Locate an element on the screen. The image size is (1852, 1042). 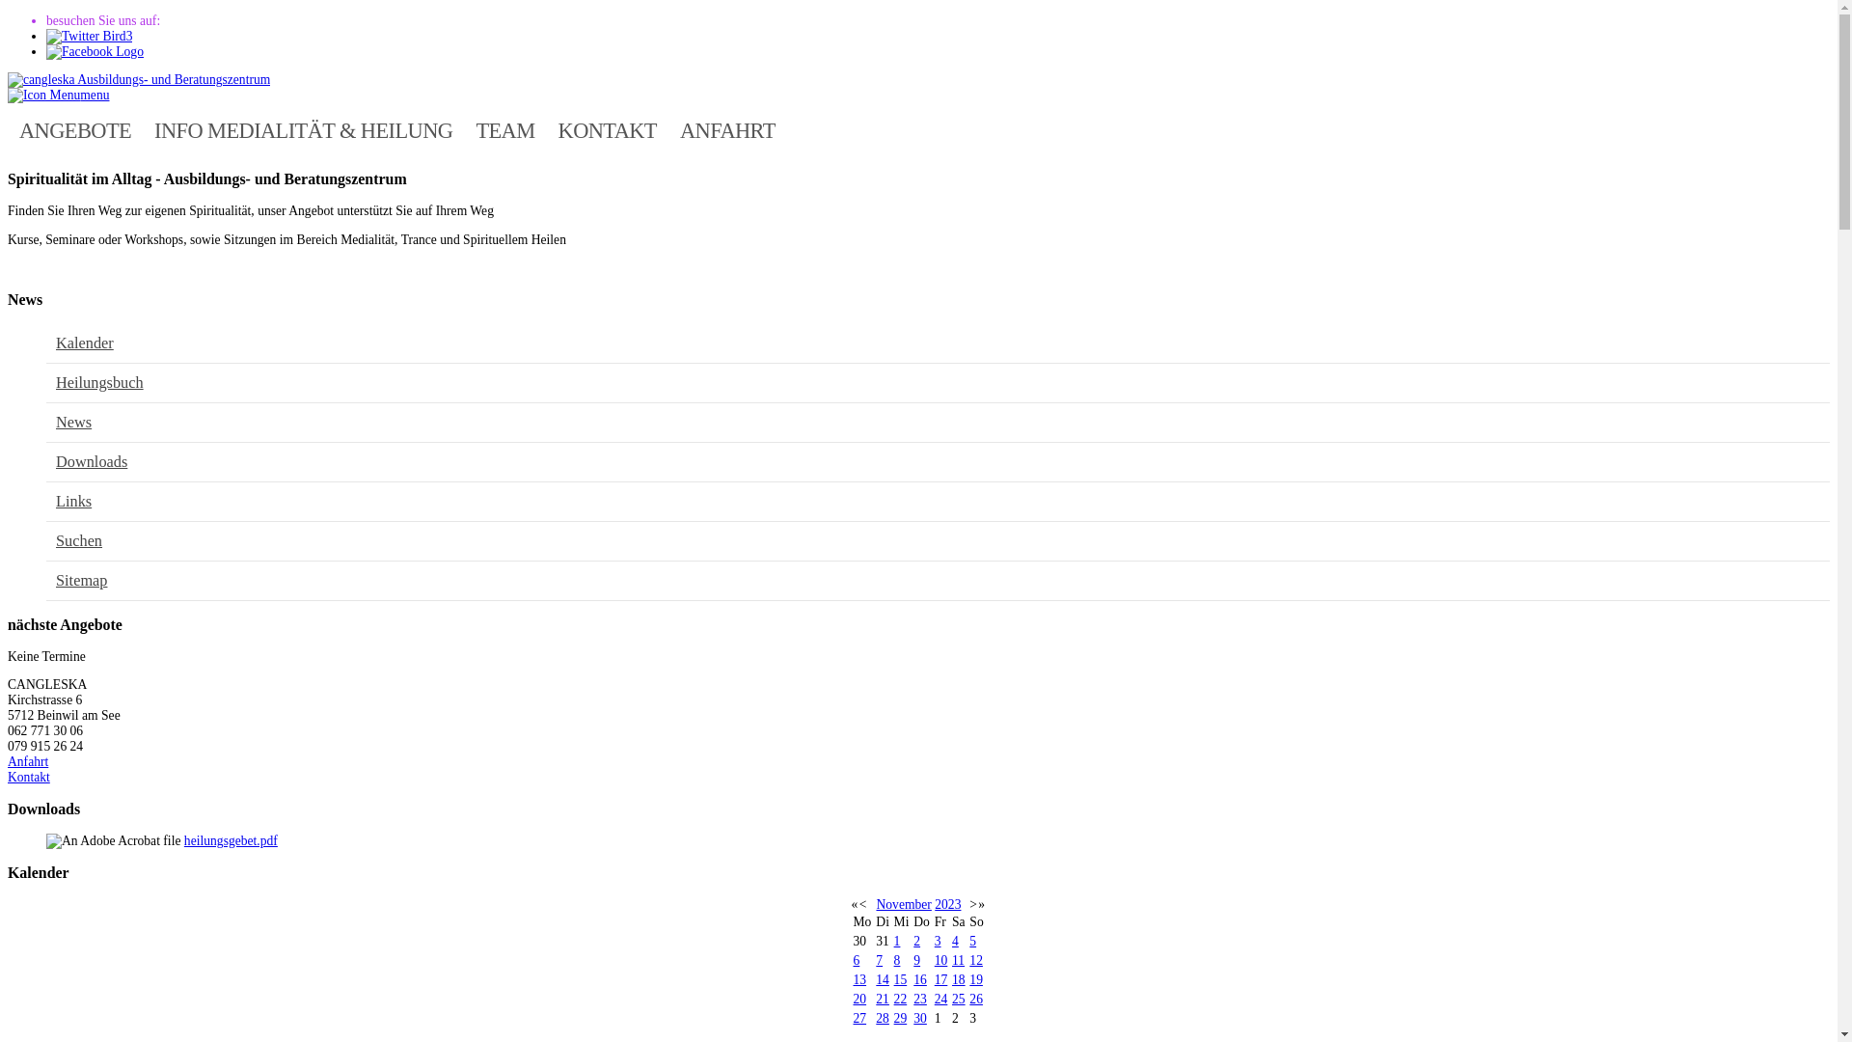
Facebook is located at coordinates (95, 52).